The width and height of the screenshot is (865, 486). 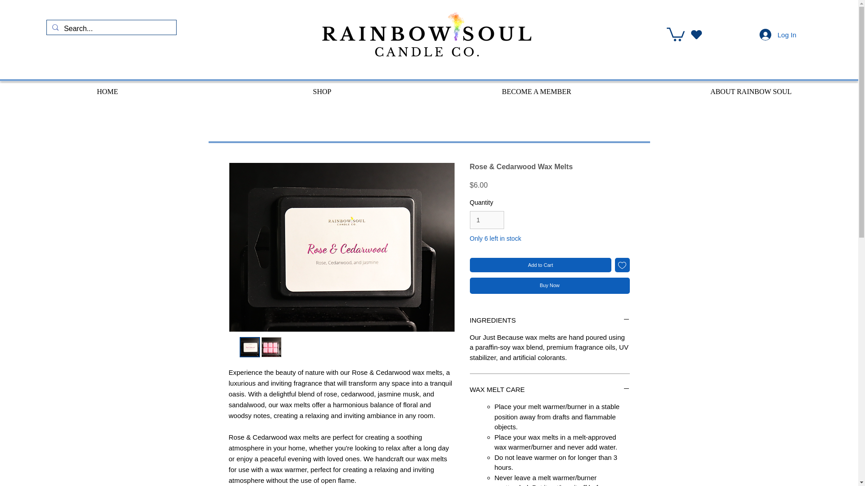 What do you see at coordinates (107, 89) in the screenshot?
I see `HOME` at bounding box center [107, 89].